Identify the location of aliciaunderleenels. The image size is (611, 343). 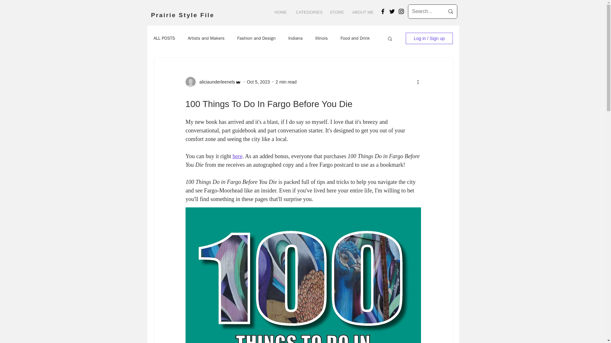
(215, 82).